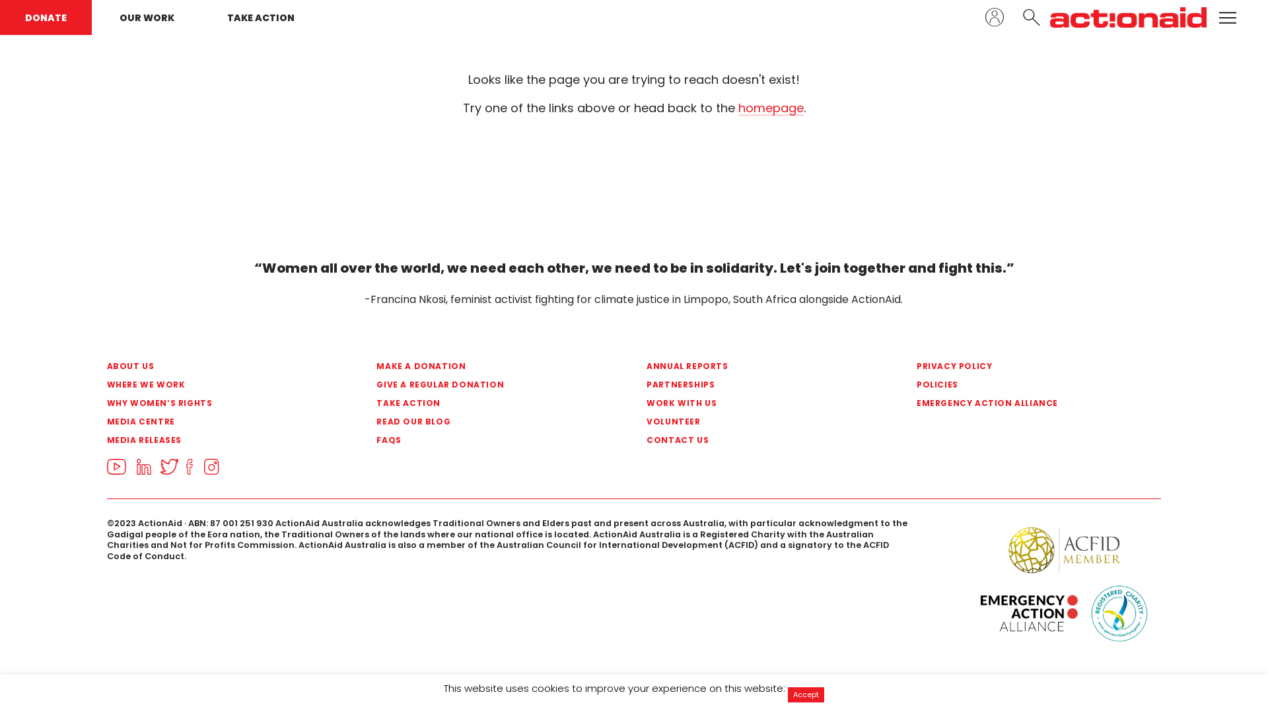 The width and height of the screenshot is (1268, 713). Describe the element at coordinates (210, 422) in the screenshot. I see `MEDIA CENTRE` at that location.